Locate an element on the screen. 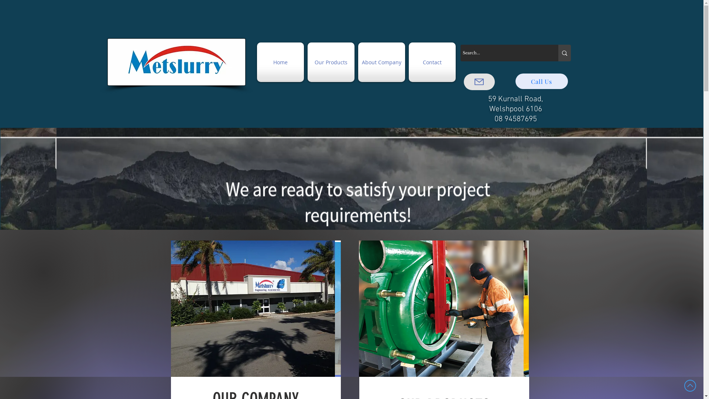 This screenshot has width=709, height=399. Our Products is located at coordinates (331, 62).